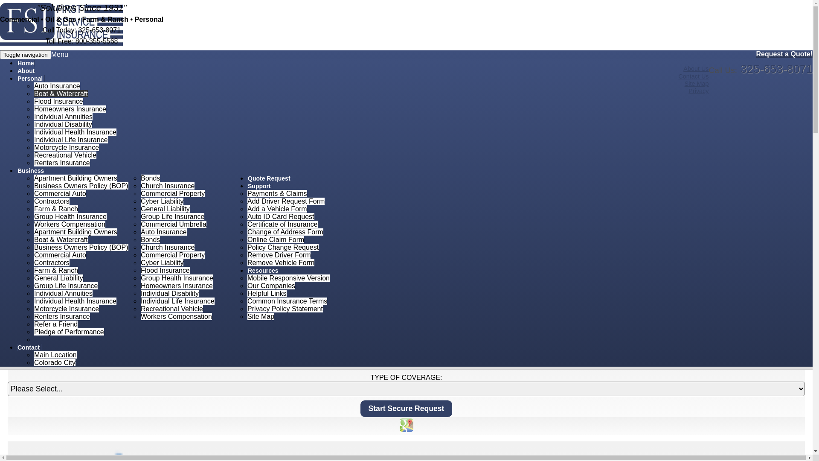  What do you see at coordinates (60, 194) in the screenshot?
I see `Commercial Auto` at bounding box center [60, 194].